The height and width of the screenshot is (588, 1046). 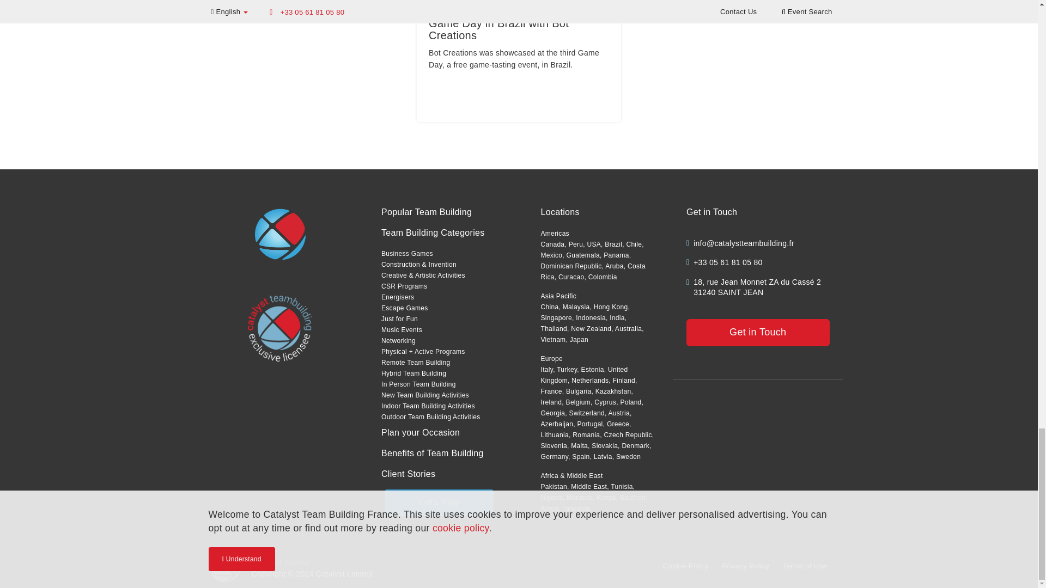 I want to click on Hybrid Team Building, so click(x=414, y=373).